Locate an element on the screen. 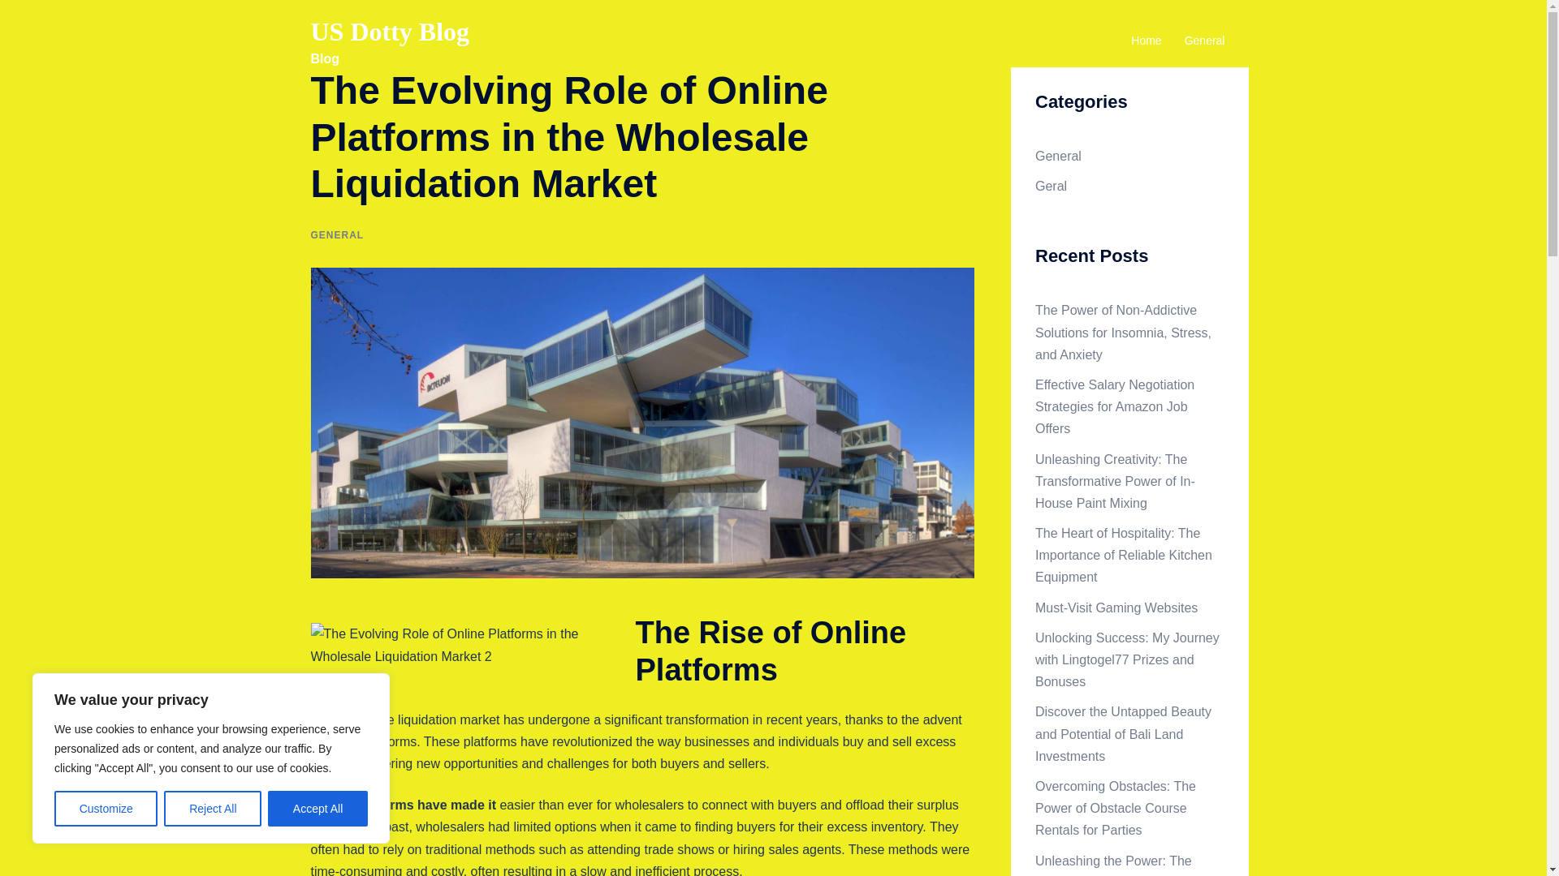  Geral is located at coordinates (1051, 186).